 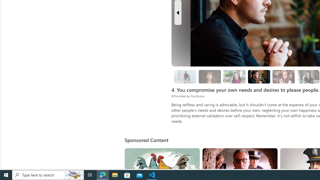 What do you see at coordinates (185, 76) in the screenshot?
I see `3. Put some thought into it.` at bounding box center [185, 76].